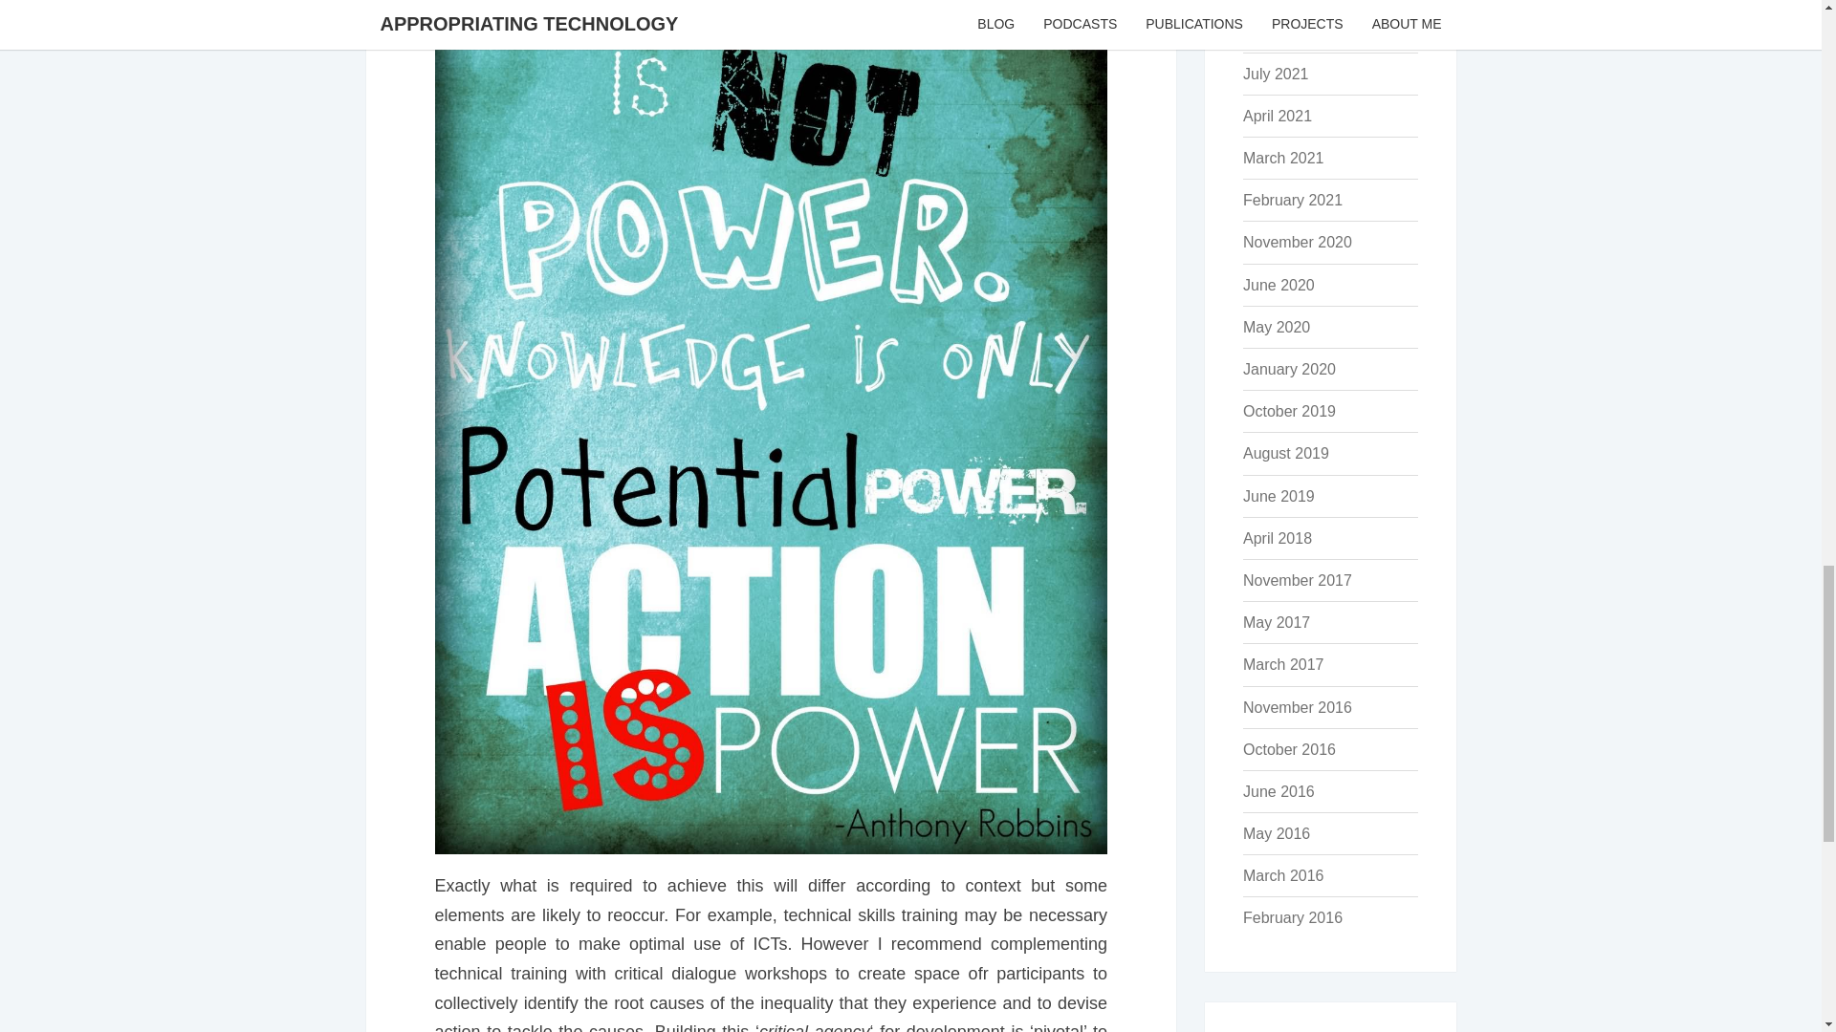  I want to click on May 2020, so click(1276, 327).